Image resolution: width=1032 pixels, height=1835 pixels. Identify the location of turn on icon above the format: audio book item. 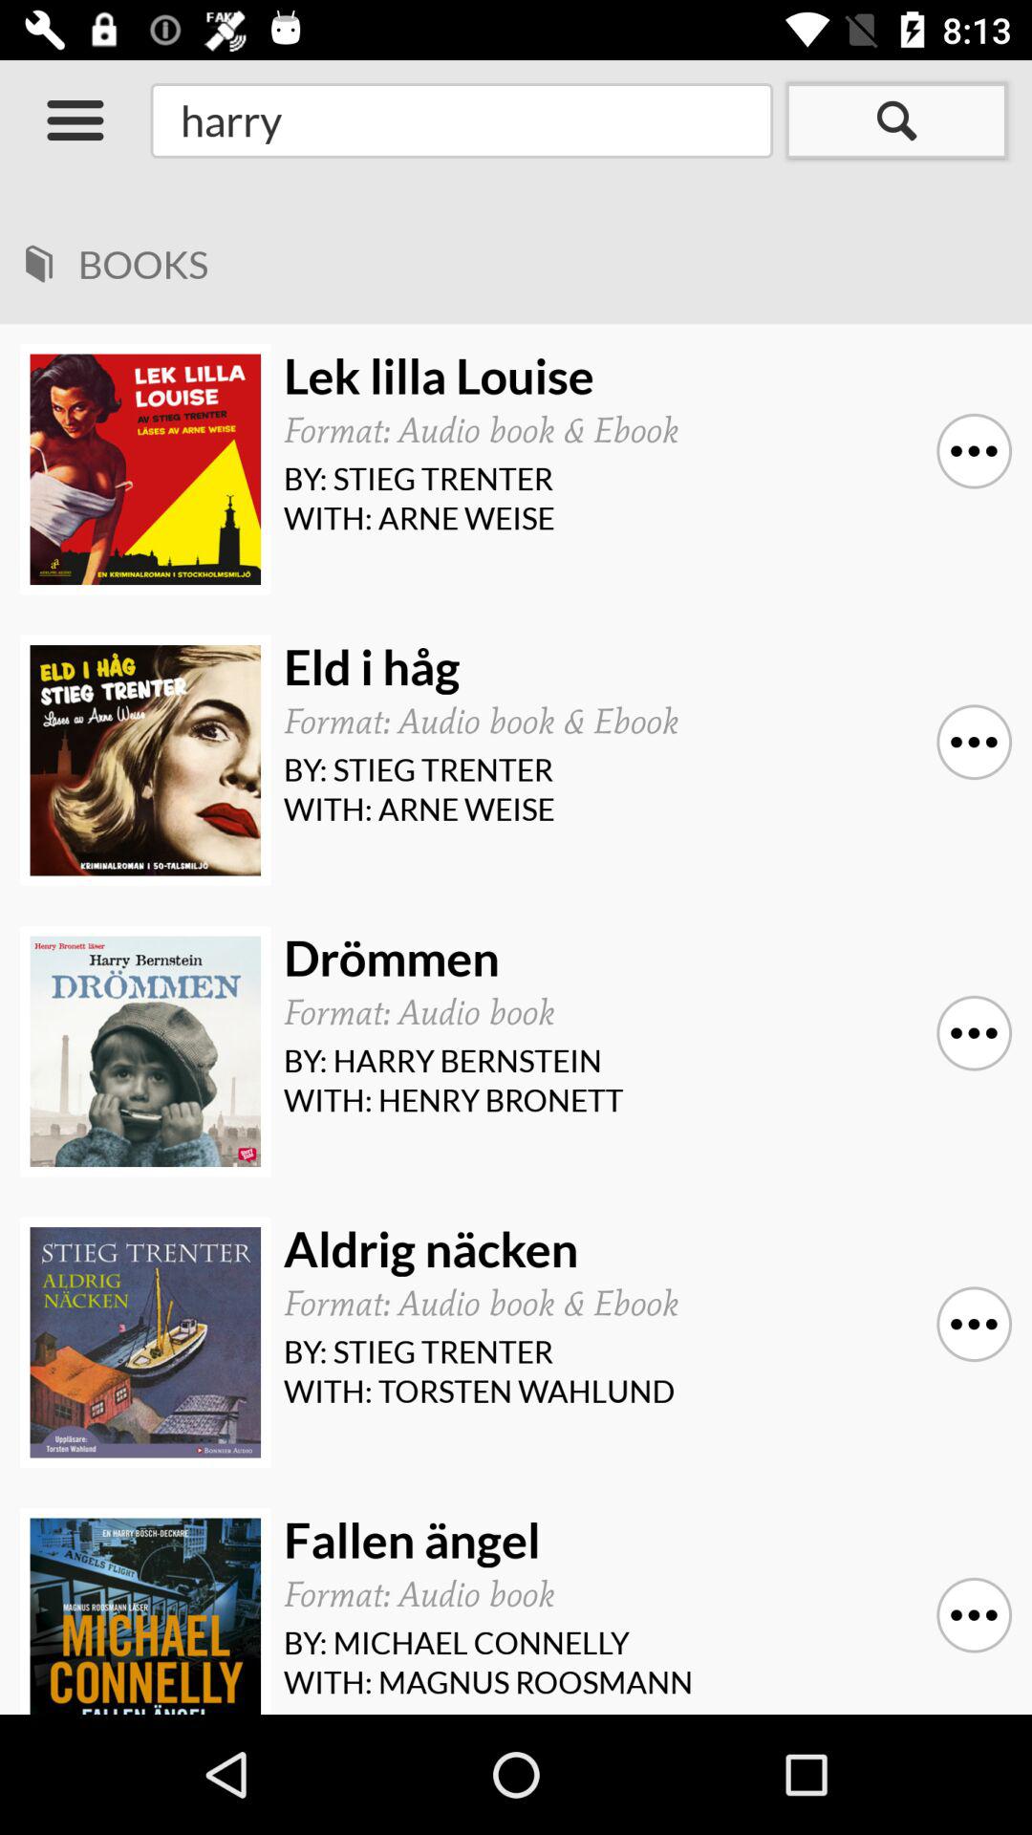
(640, 1541).